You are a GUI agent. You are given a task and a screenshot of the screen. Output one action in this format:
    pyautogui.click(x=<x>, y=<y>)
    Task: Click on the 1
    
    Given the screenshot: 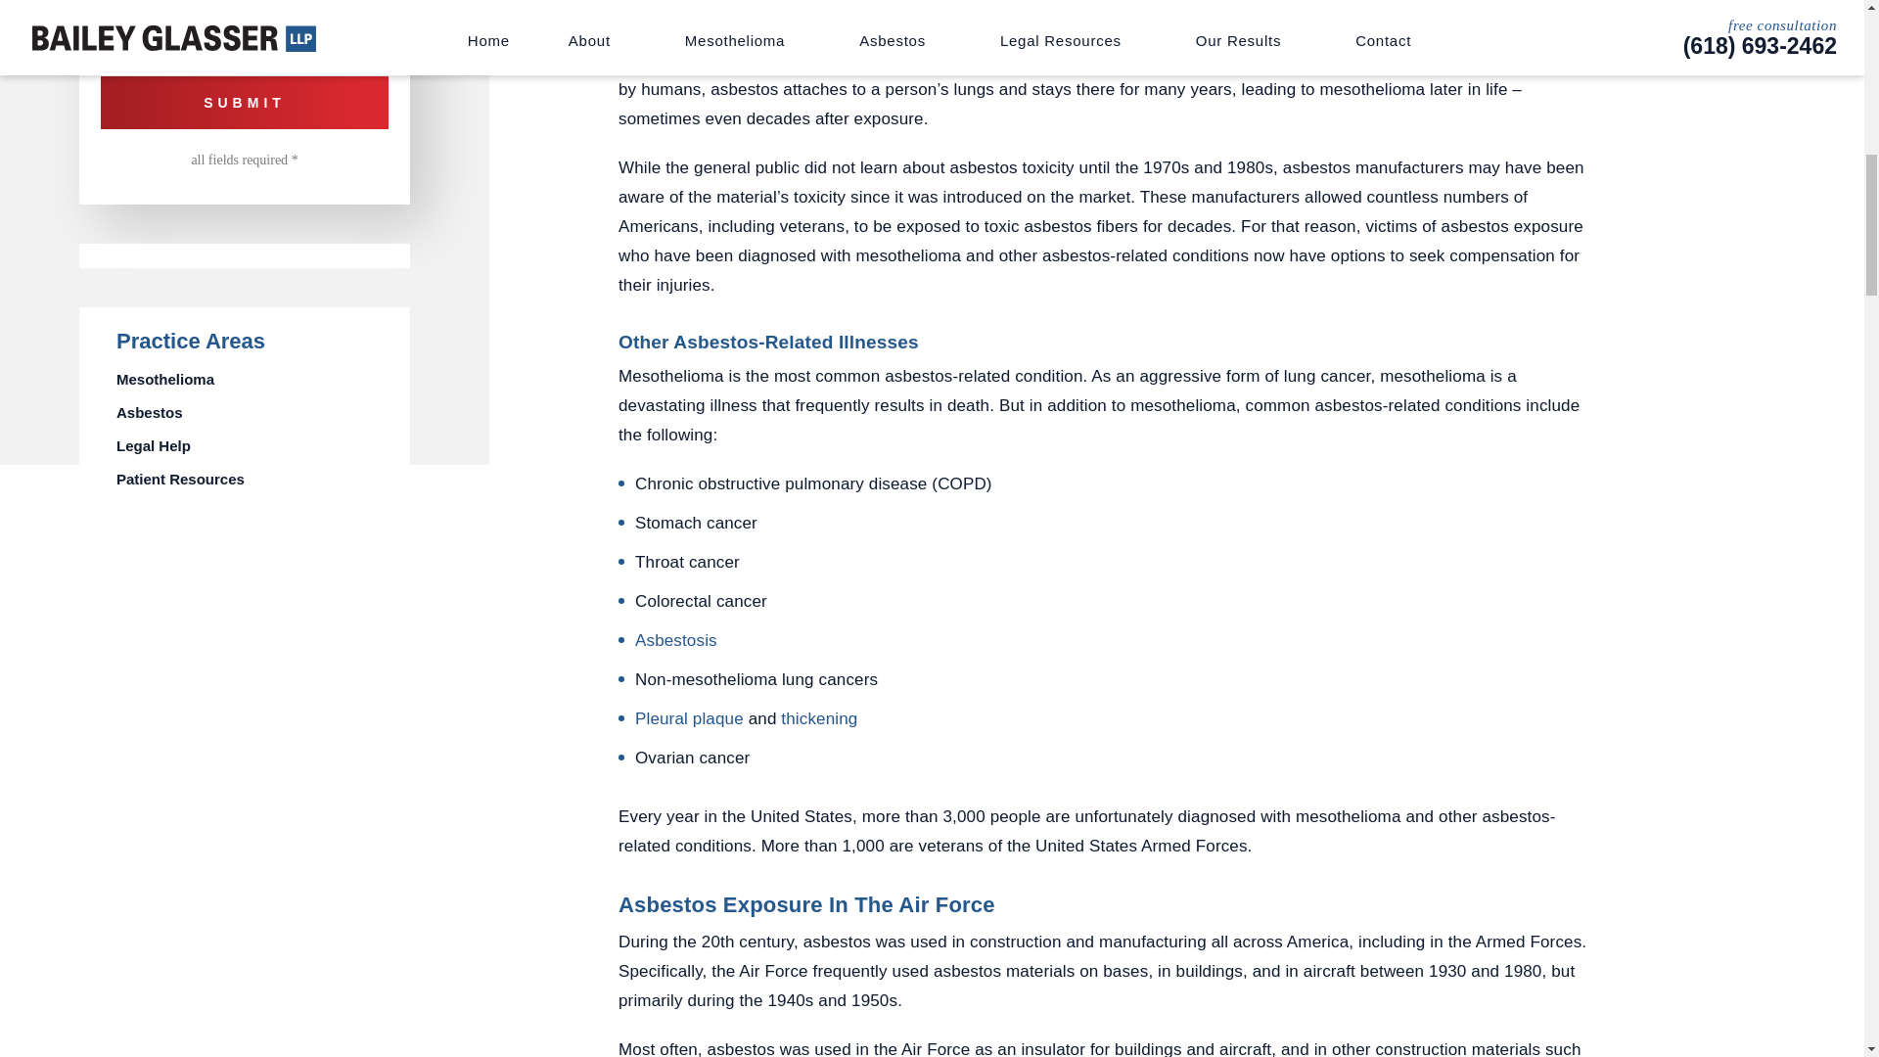 What is the action you would take?
    pyautogui.click(x=107, y=43)
    